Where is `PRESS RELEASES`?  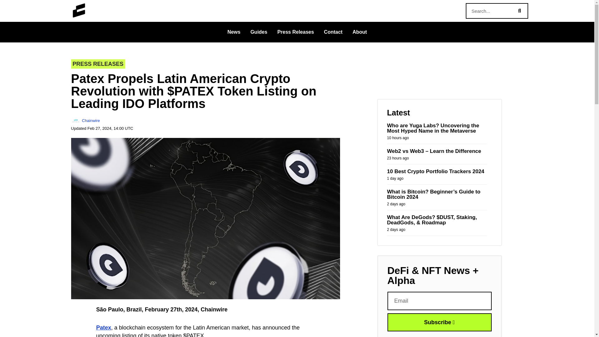
PRESS RELEASES is located at coordinates (98, 64).